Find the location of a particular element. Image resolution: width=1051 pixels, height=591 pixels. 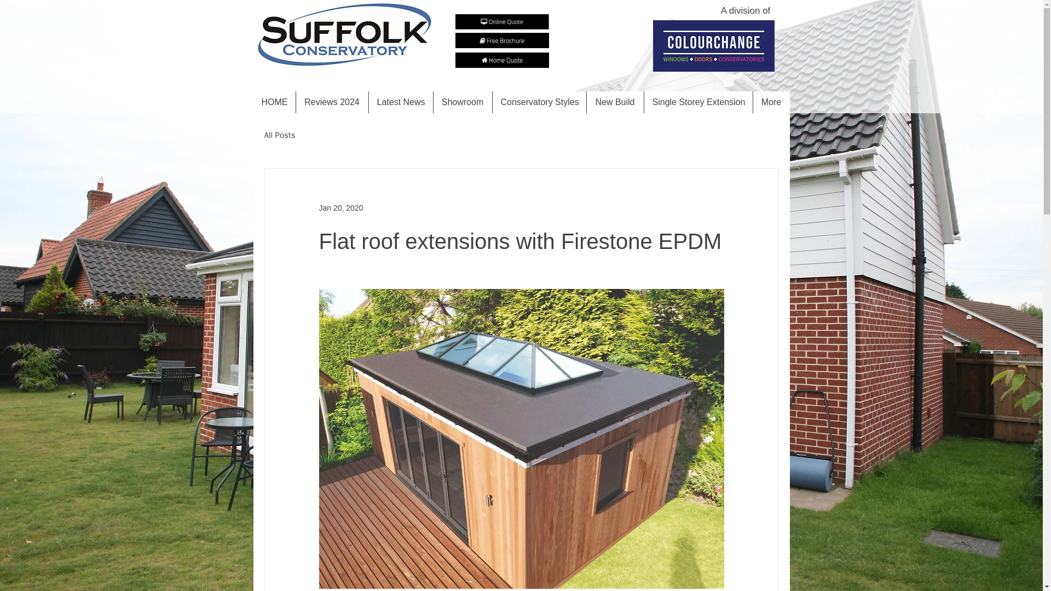

New Build is located at coordinates (614, 102).